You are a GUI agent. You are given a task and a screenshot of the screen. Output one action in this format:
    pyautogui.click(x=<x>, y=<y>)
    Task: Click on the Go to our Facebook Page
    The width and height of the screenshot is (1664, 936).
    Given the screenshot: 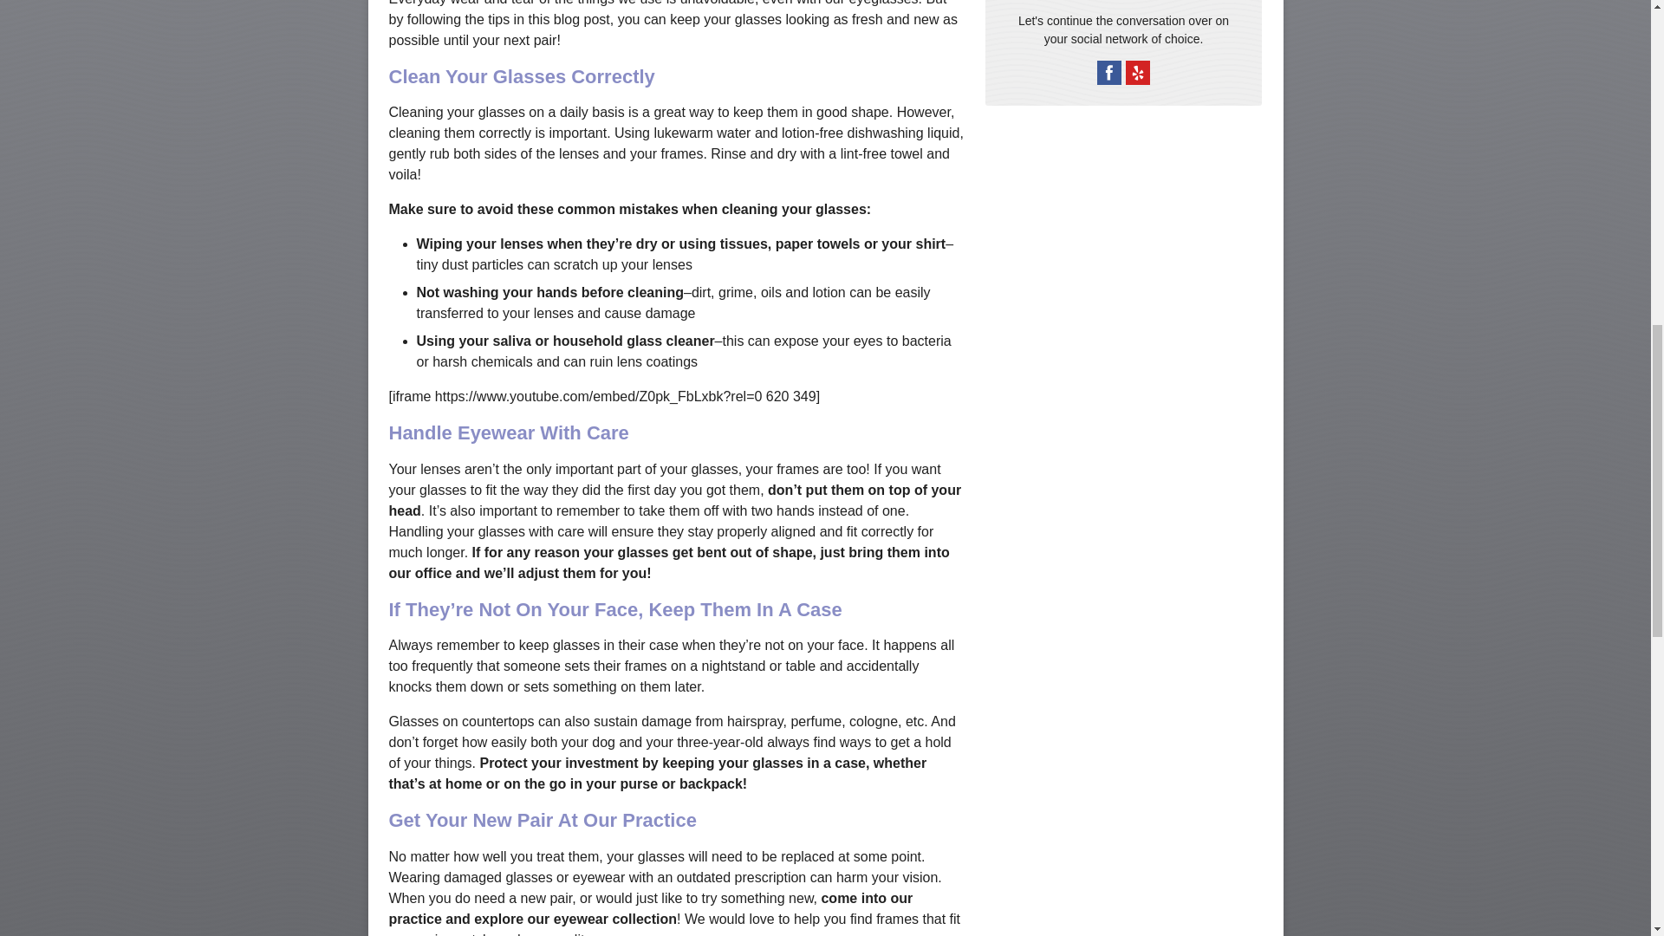 What is the action you would take?
    pyautogui.click(x=1109, y=73)
    